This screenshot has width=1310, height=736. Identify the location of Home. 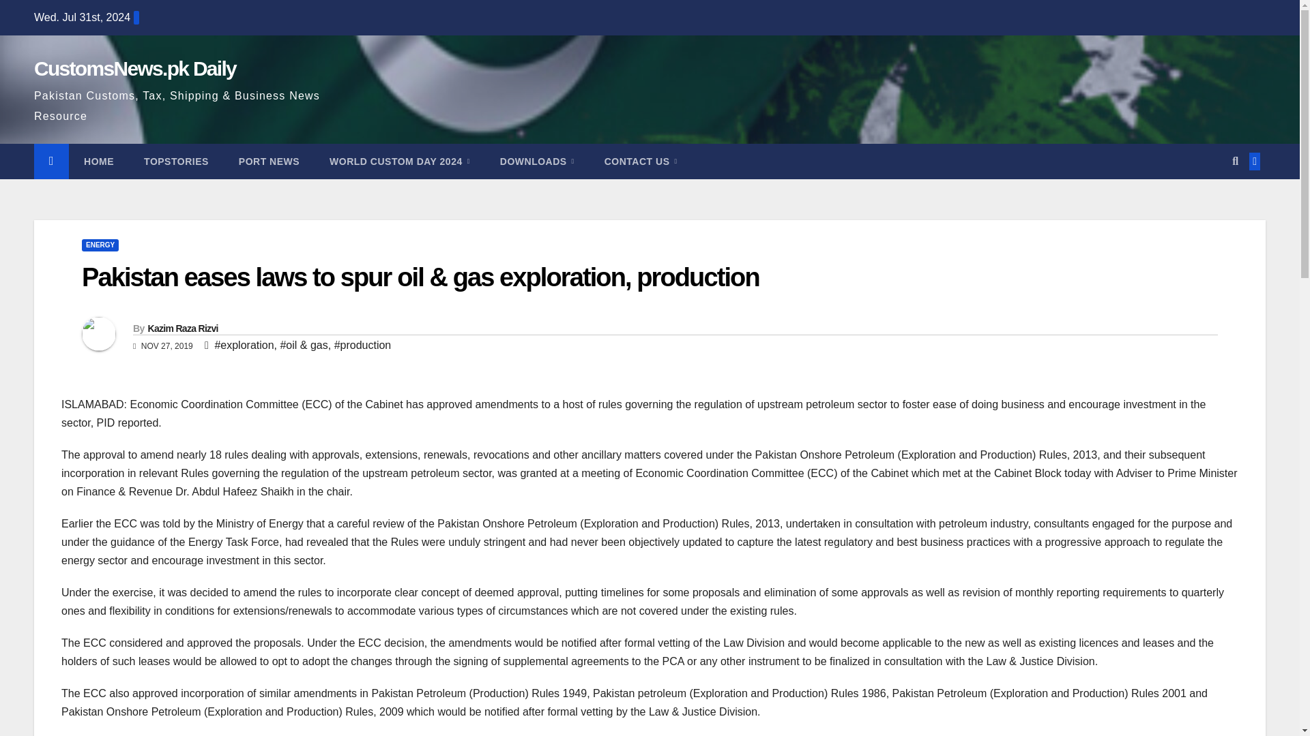
(98, 161).